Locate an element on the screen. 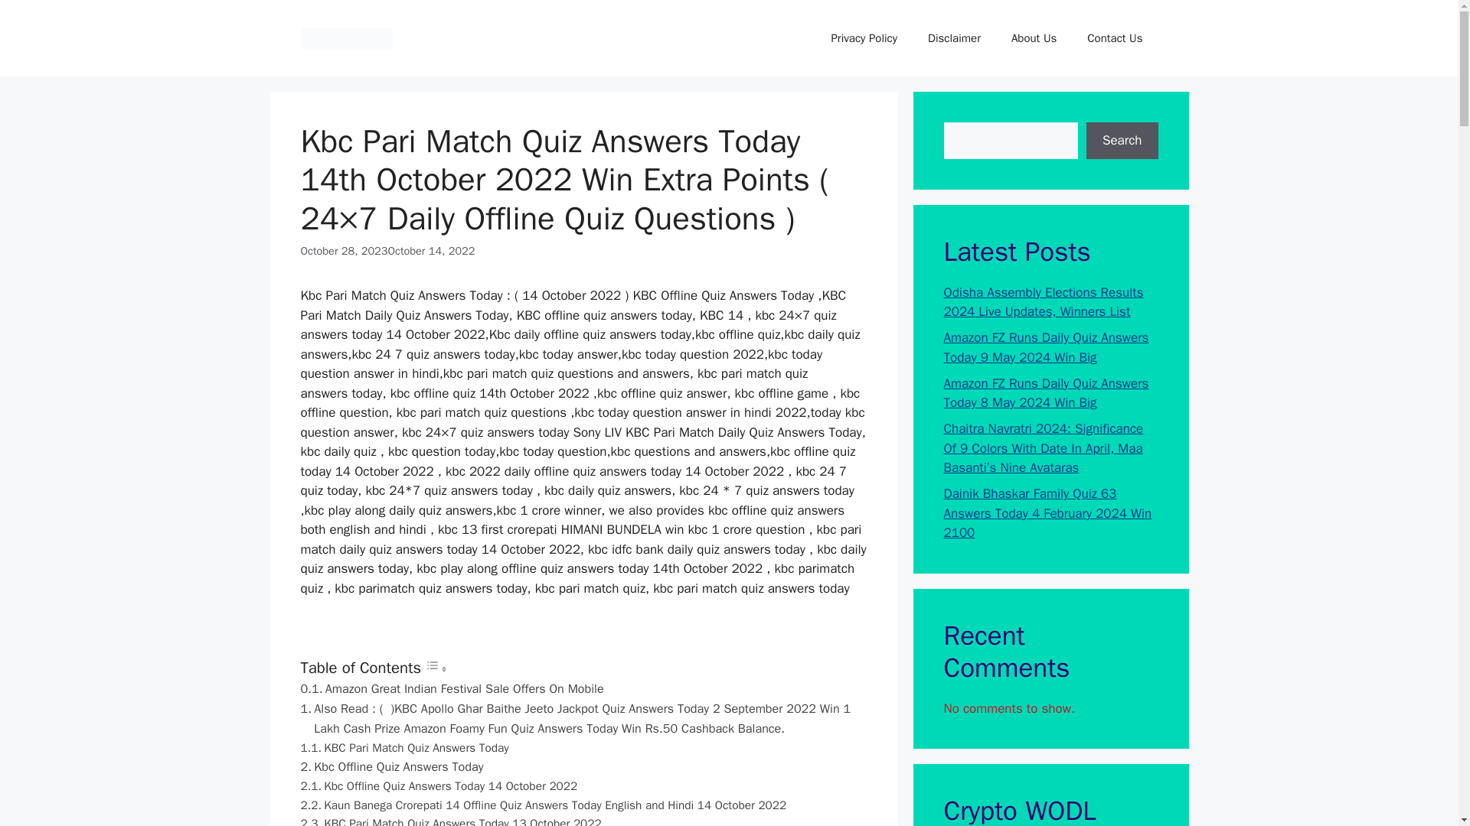  KBC Pari Match Quiz Answers Today 13 October 2022 is located at coordinates (450, 820).